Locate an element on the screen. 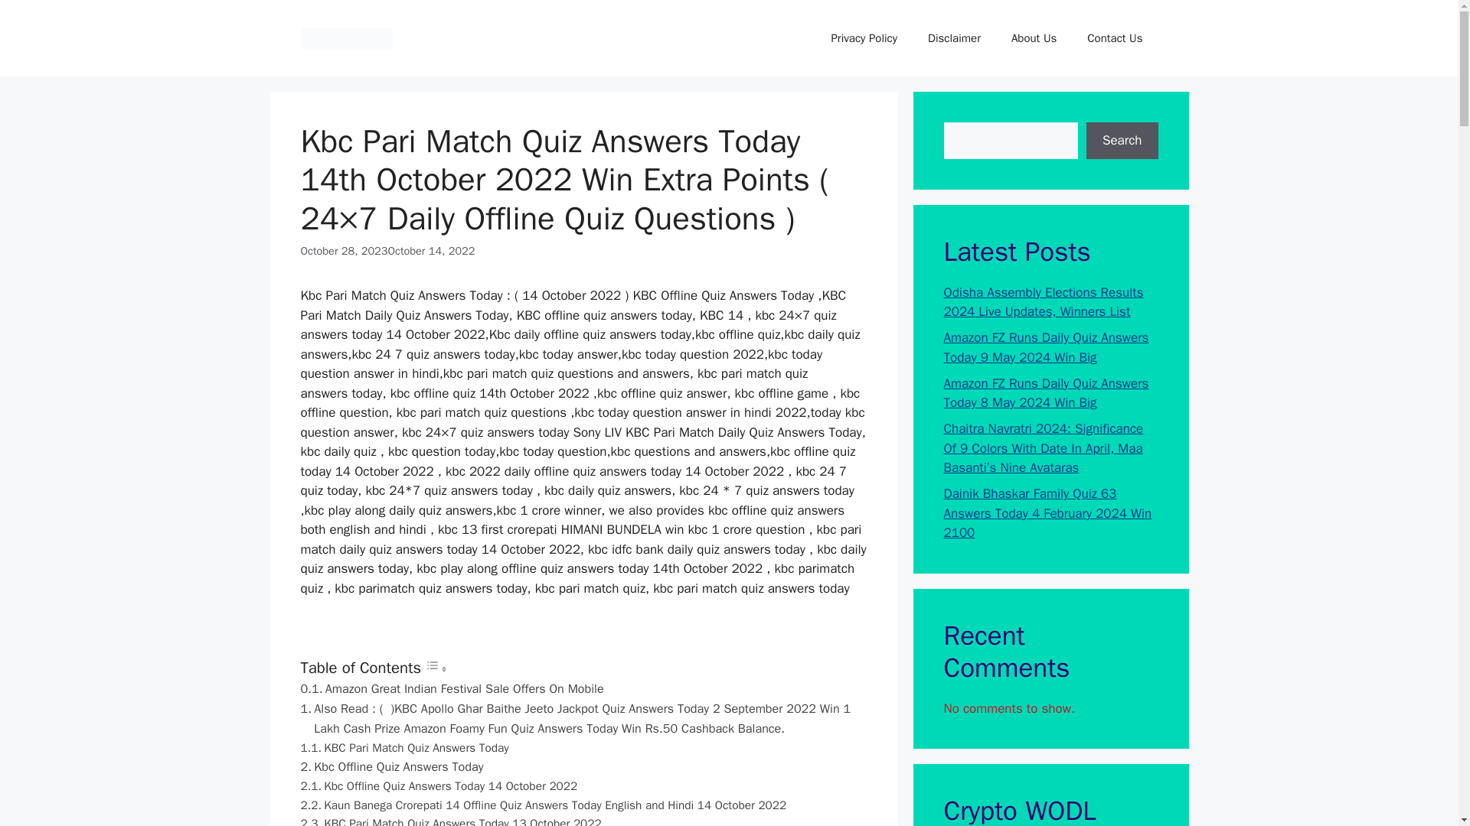  KBC Pari Match Quiz Answers Today 13 October 2022 is located at coordinates (450, 820).